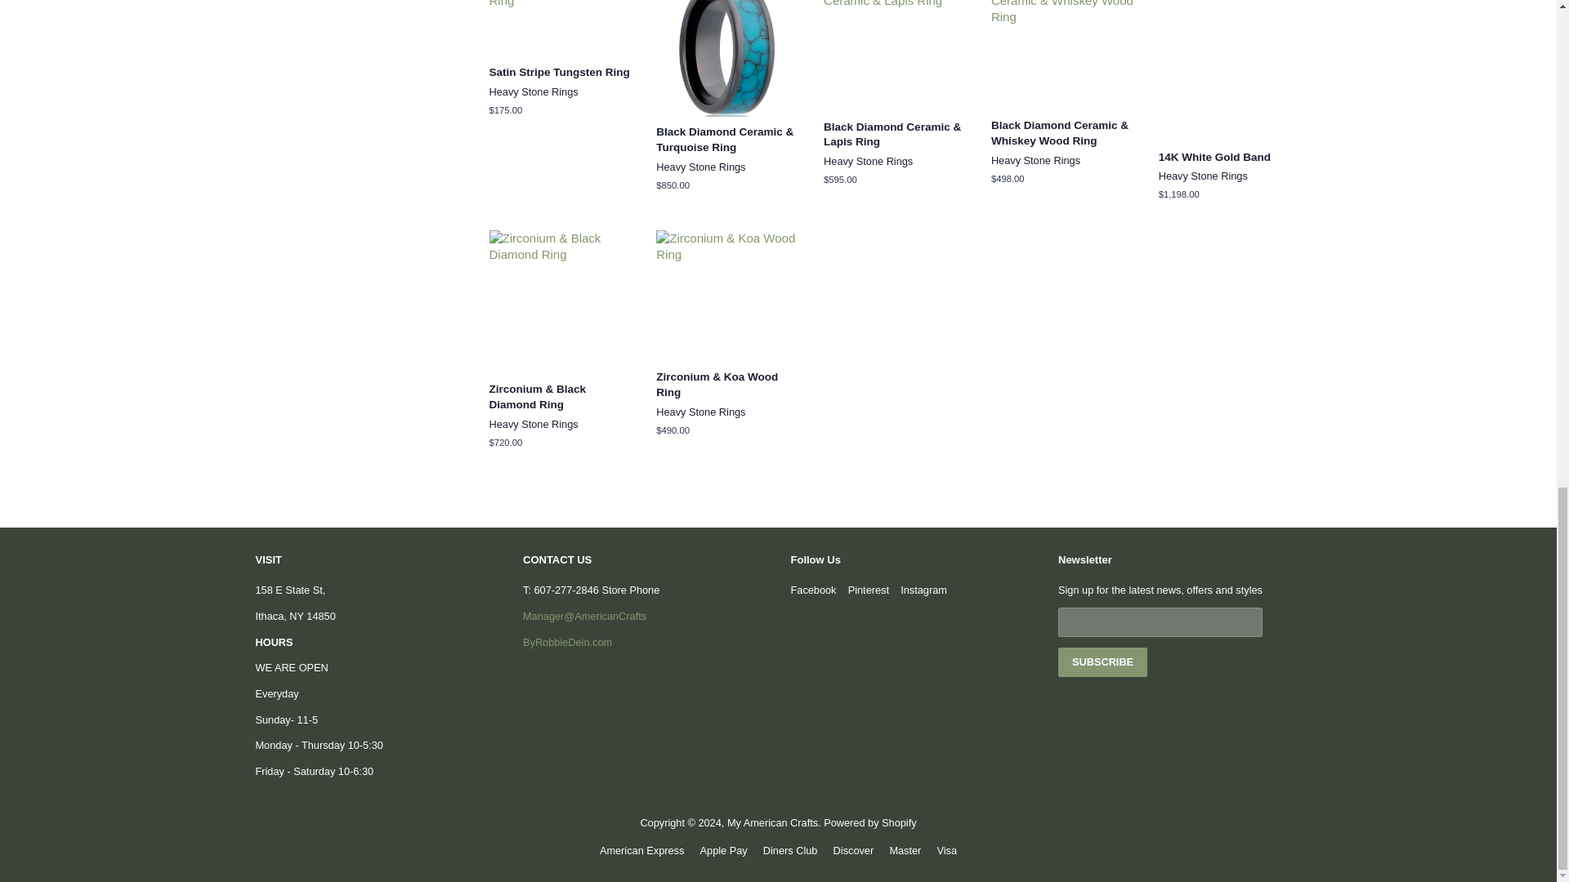  What do you see at coordinates (923, 590) in the screenshot?
I see `My American Crafts on Instagram` at bounding box center [923, 590].